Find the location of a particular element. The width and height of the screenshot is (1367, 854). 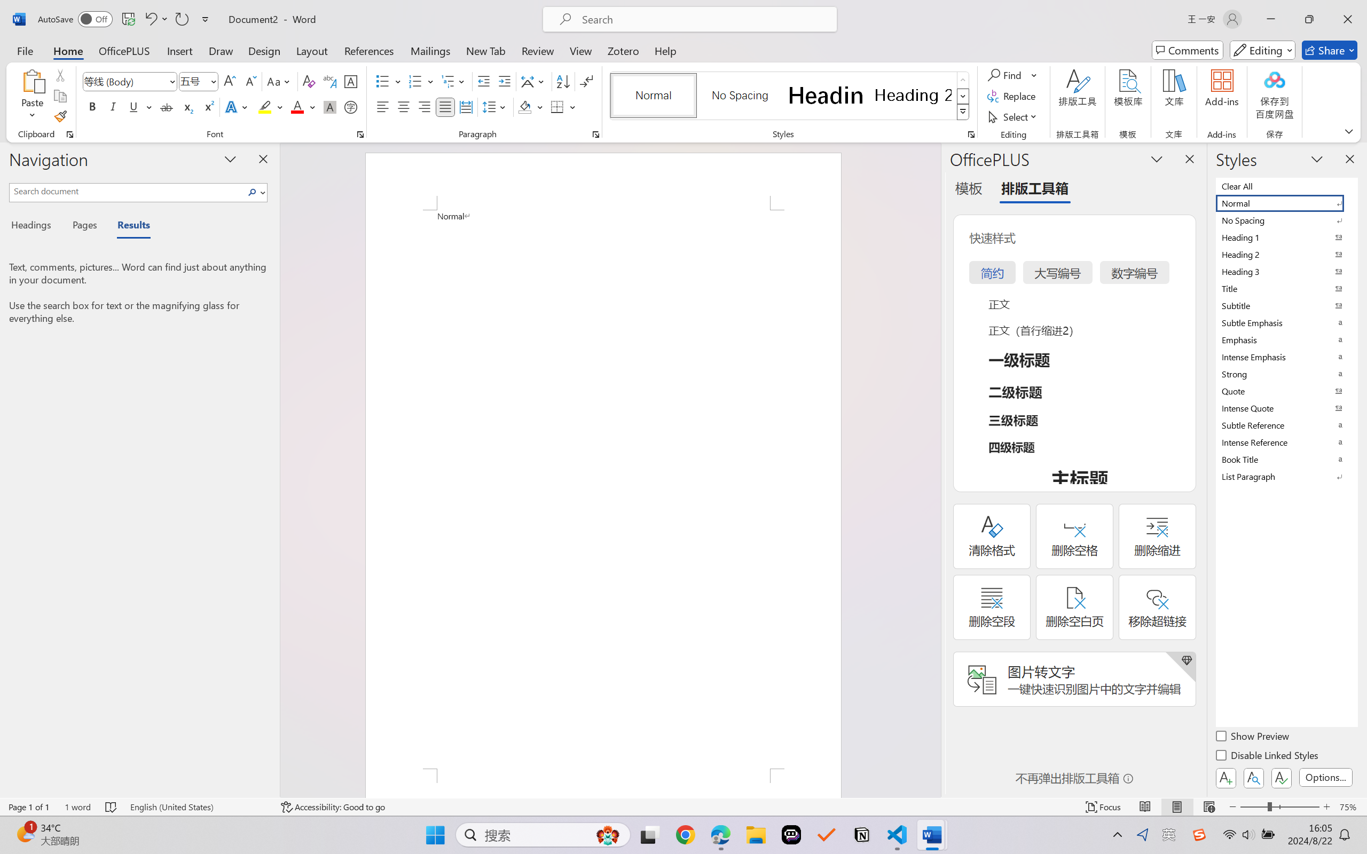

Mailings is located at coordinates (430, 50).